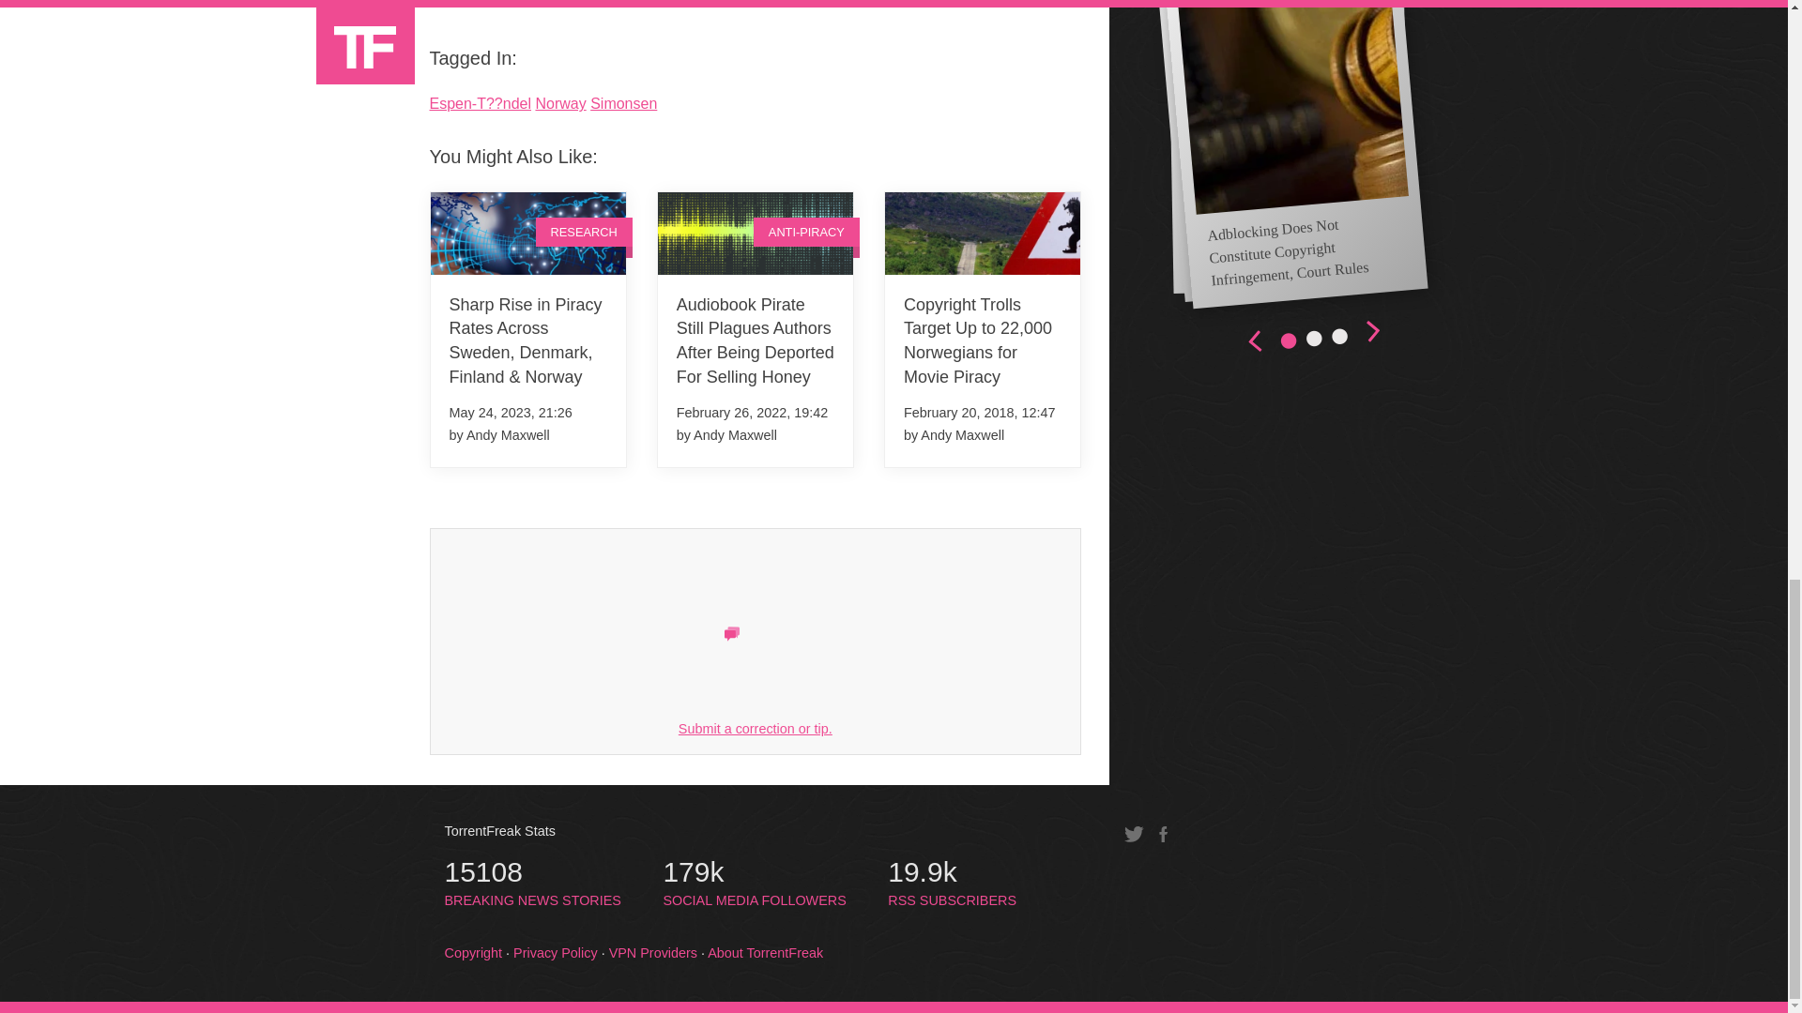  What do you see at coordinates (756, 728) in the screenshot?
I see `Submit a correction or tip.` at bounding box center [756, 728].